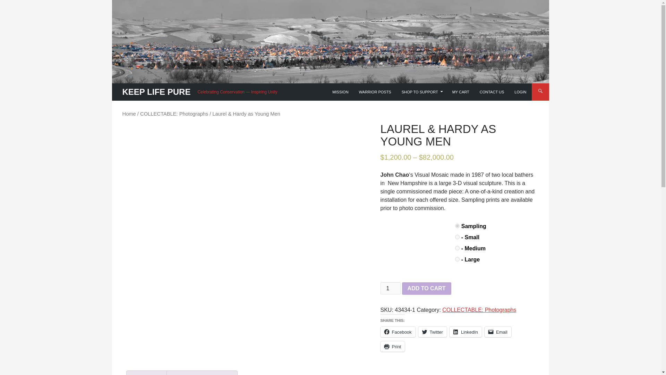 This screenshot has height=375, width=666. Describe the element at coordinates (427, 288) in the screenshot. I see `ADD TO CART` at that location.